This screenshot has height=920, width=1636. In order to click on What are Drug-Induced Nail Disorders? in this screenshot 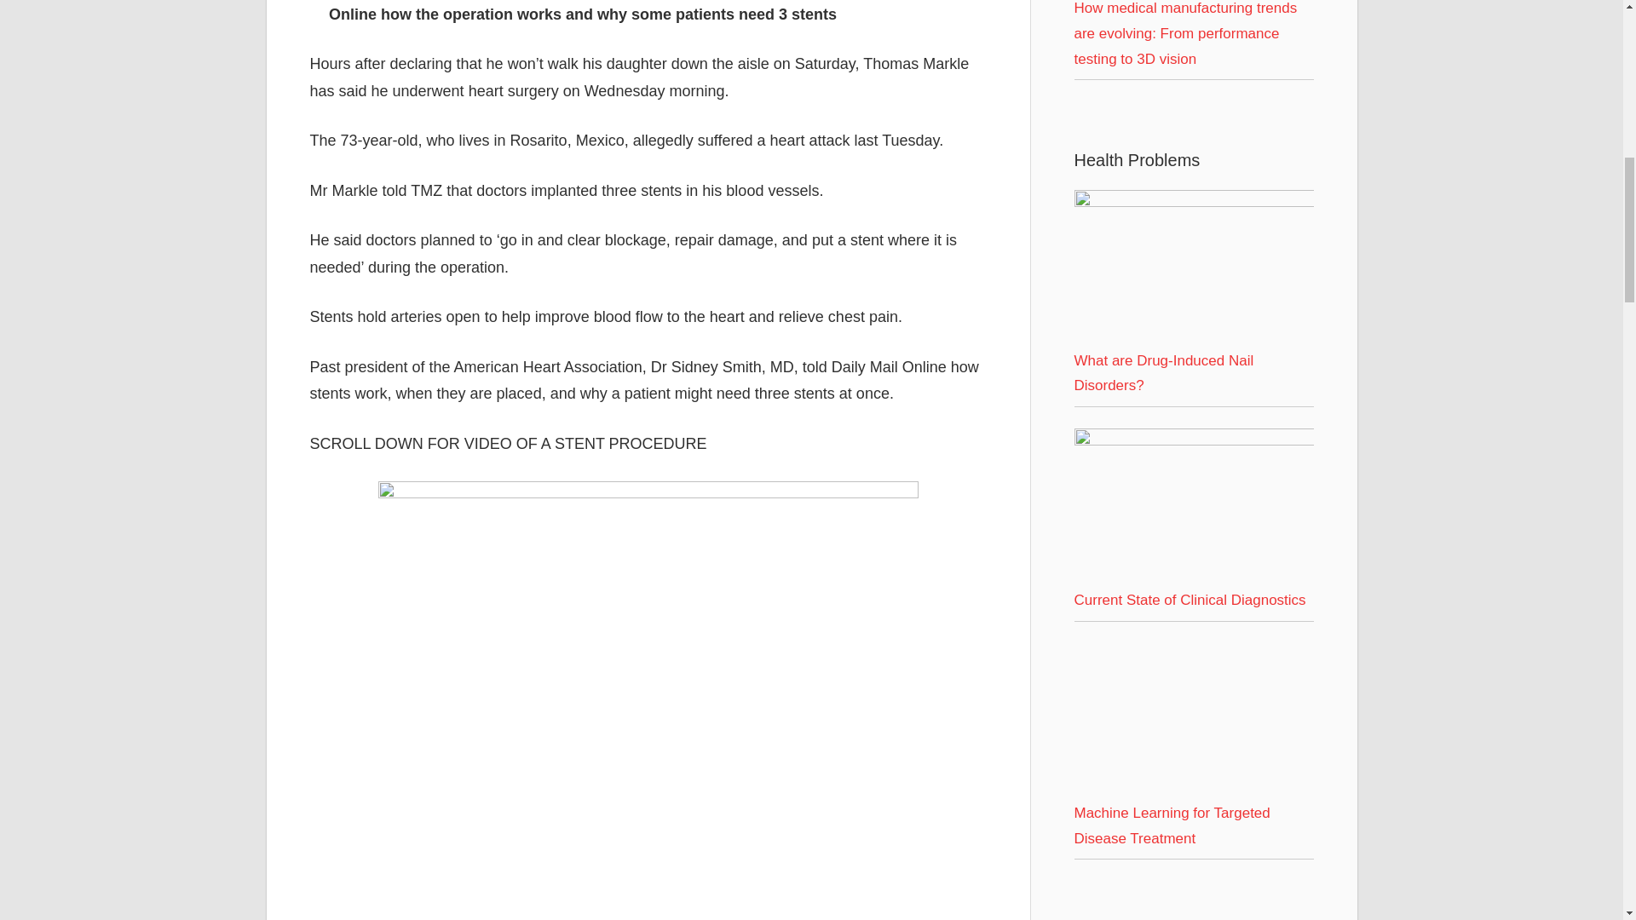, I will do `click(1193, 269)`.